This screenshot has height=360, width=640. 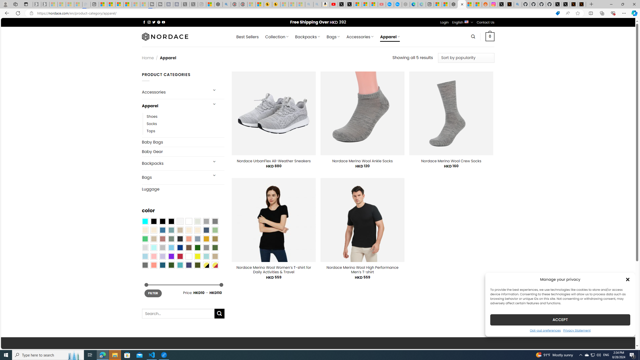 What do you see at coordinates (151, 123) in the screenshot?
I see `Socks` at bounding box center [151, 123].